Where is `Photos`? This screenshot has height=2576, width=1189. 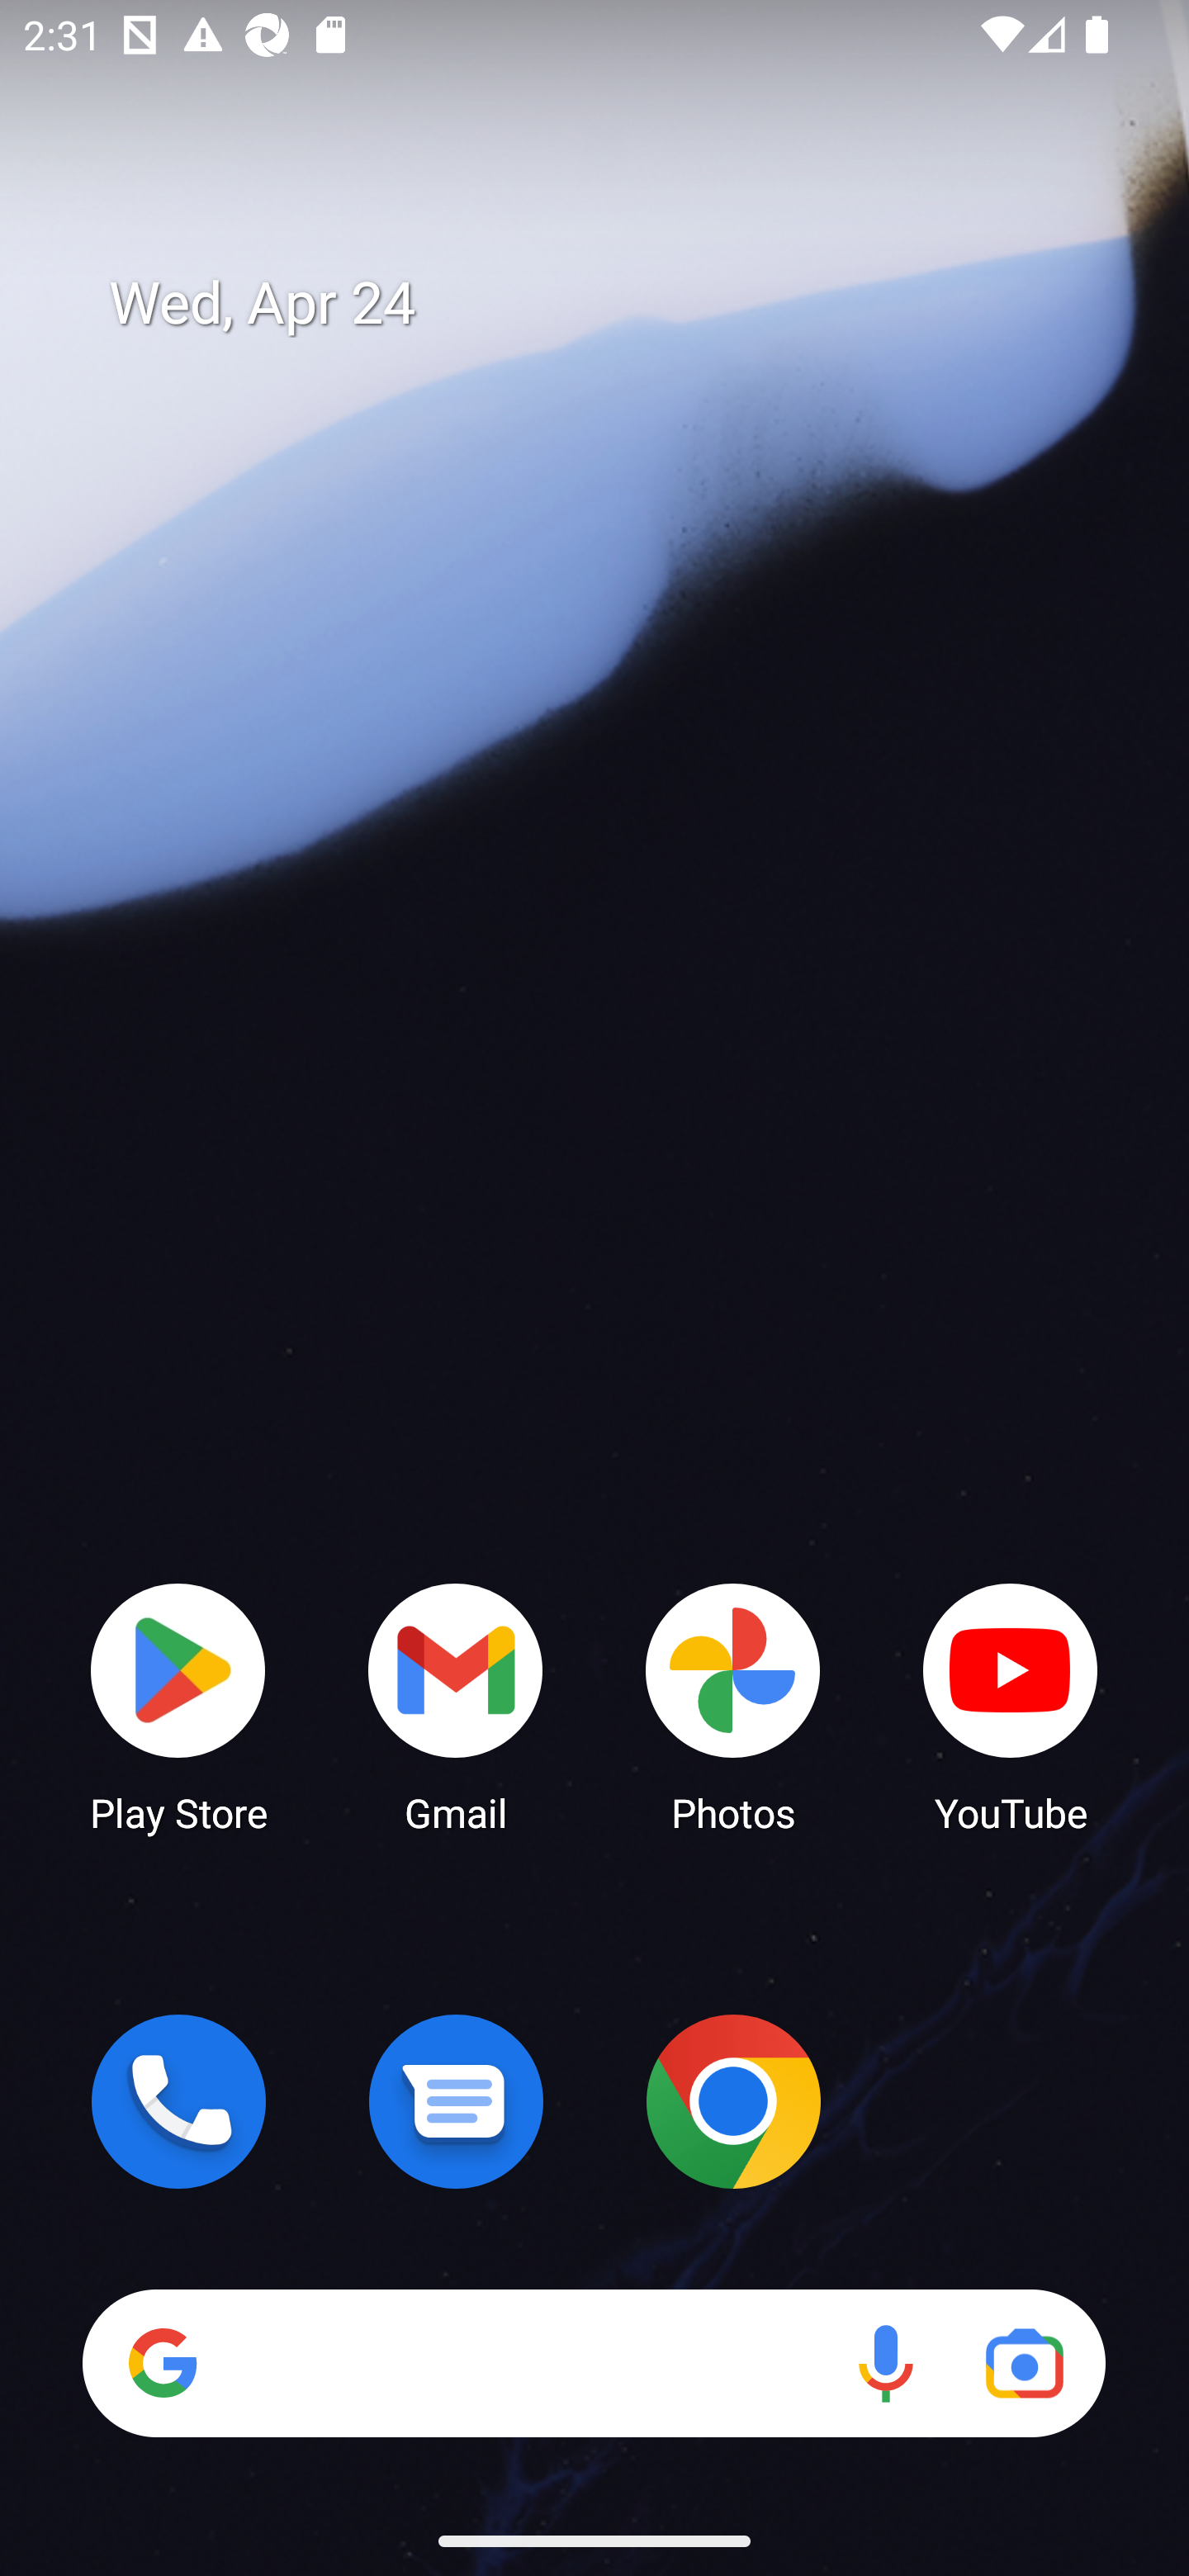 Photos is located at coordinates (733, 1706).